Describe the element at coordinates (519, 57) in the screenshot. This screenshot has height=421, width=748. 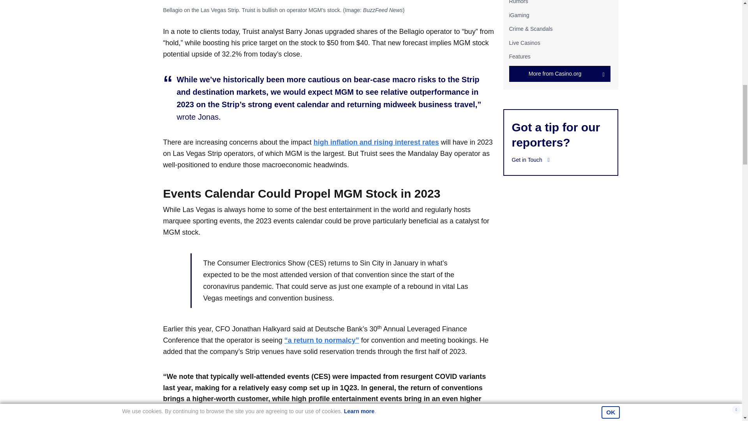
I see `Features` at that location.